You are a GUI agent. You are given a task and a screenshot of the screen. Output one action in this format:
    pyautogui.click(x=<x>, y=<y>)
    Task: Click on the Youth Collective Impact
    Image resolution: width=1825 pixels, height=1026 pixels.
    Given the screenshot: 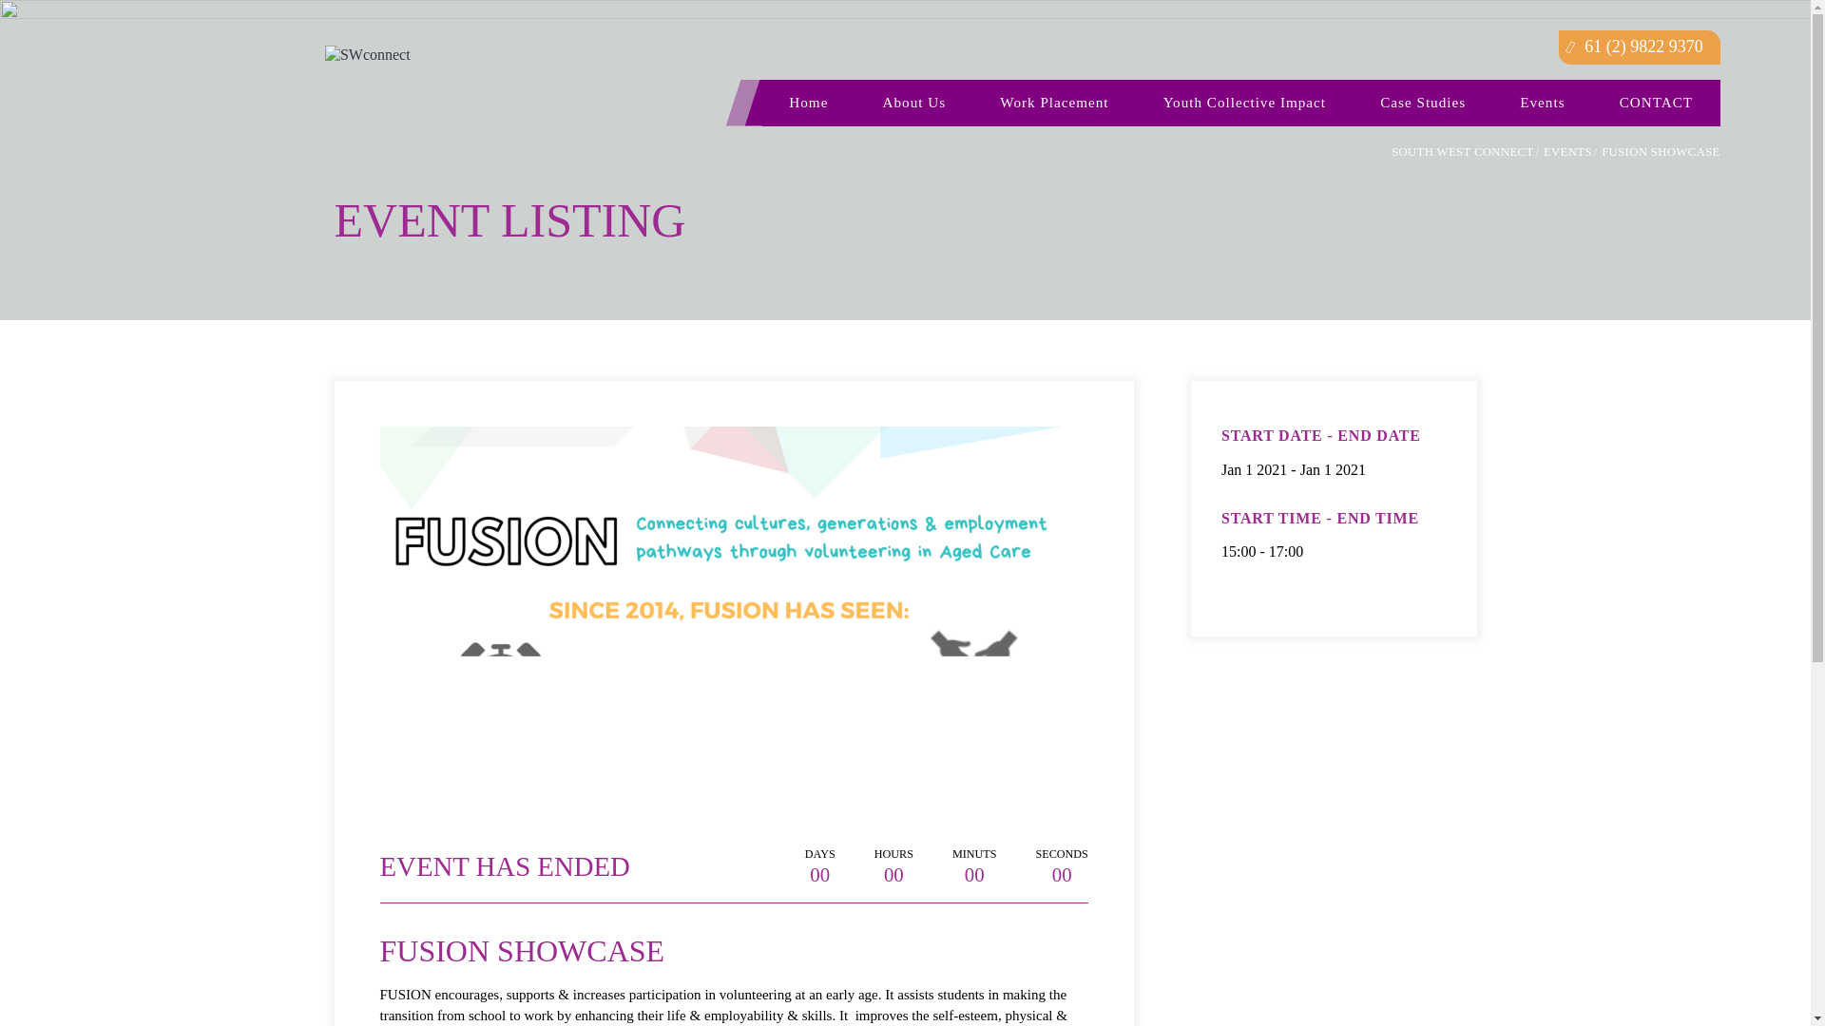 What is the action you would take?
    pyautogui.click(x=1243, y=103)
    